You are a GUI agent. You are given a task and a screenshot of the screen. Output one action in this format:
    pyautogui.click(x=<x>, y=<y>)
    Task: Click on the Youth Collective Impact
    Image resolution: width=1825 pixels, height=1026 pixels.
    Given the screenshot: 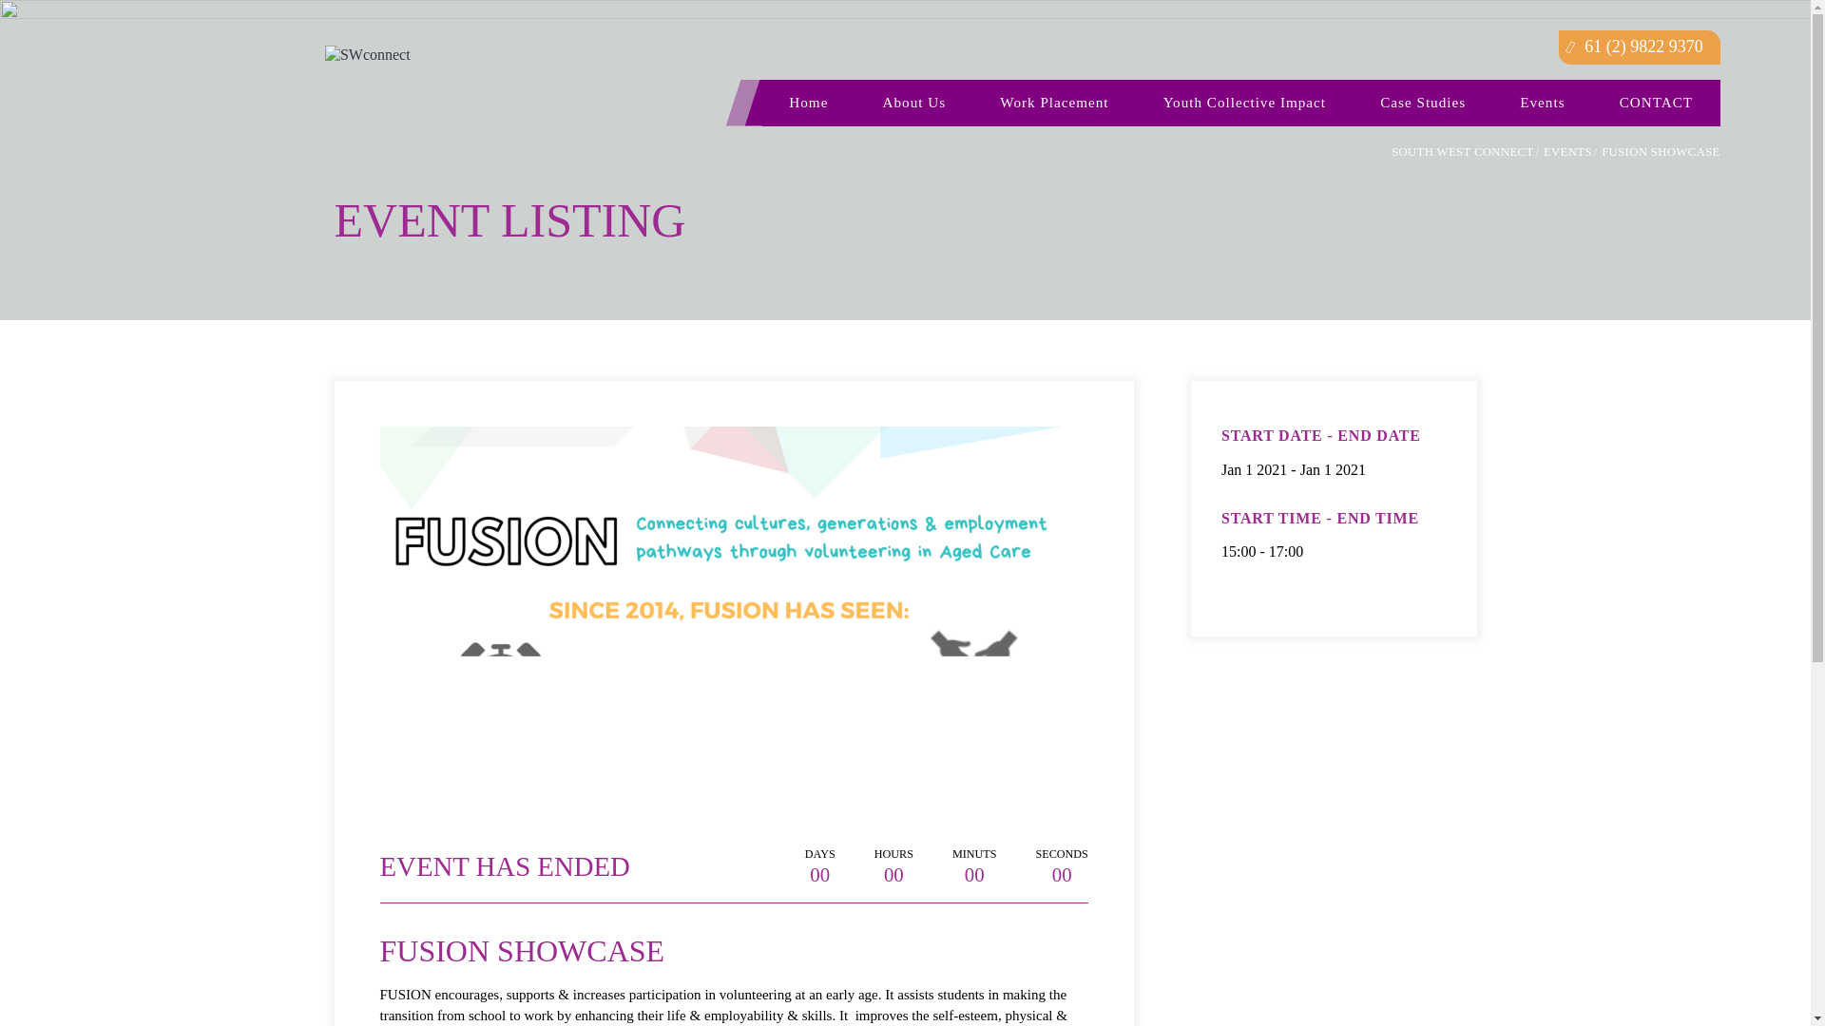 What is the action you would take?
    pyautogui.click(x=1243, y=103)
    